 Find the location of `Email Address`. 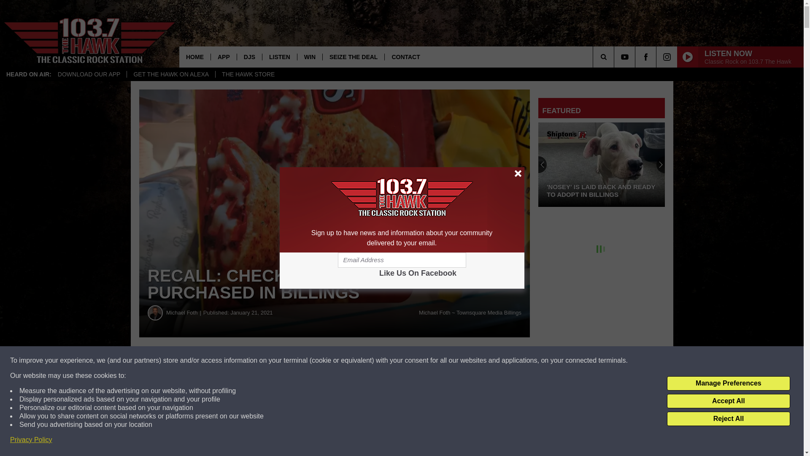

Email Address is located at coordinates (402, 260).